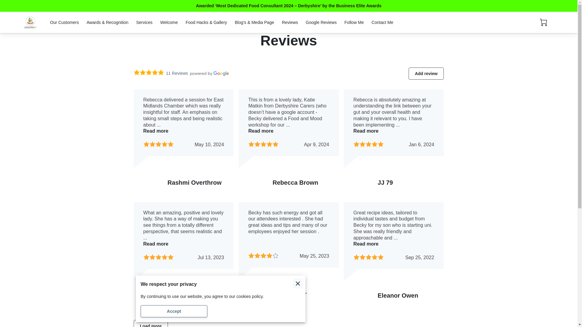 This screenshot has width=582, height=327. What do you see at coordinates (144, 22) in the screenshot?
I see `Services` at bounding box center [144, 22].